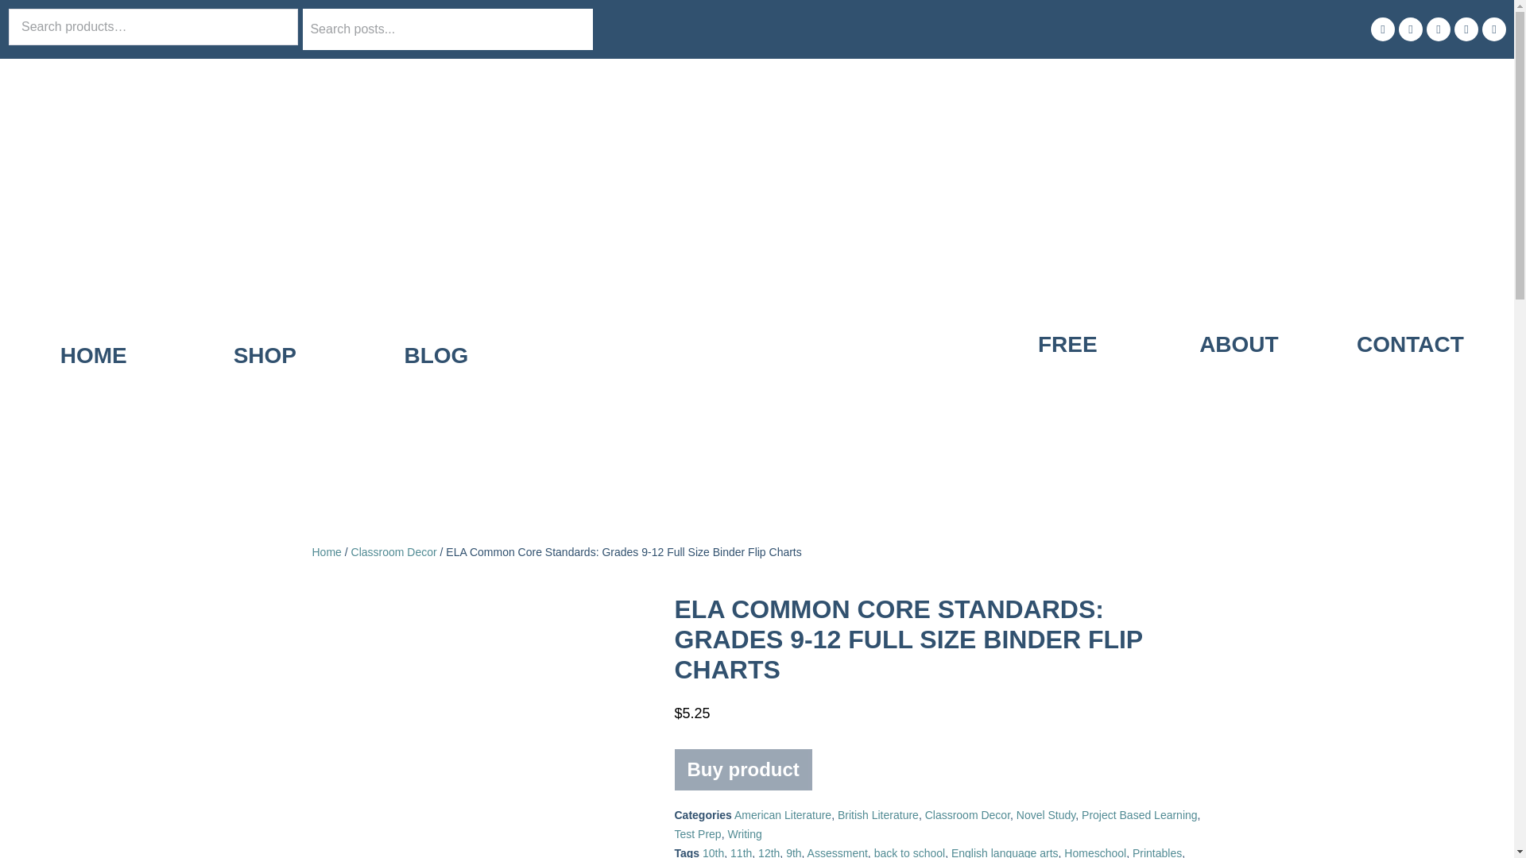 Image resolution: width=1526 pixels, height=858 pixels. I want to click on ABOUT, so click(1238, 297).